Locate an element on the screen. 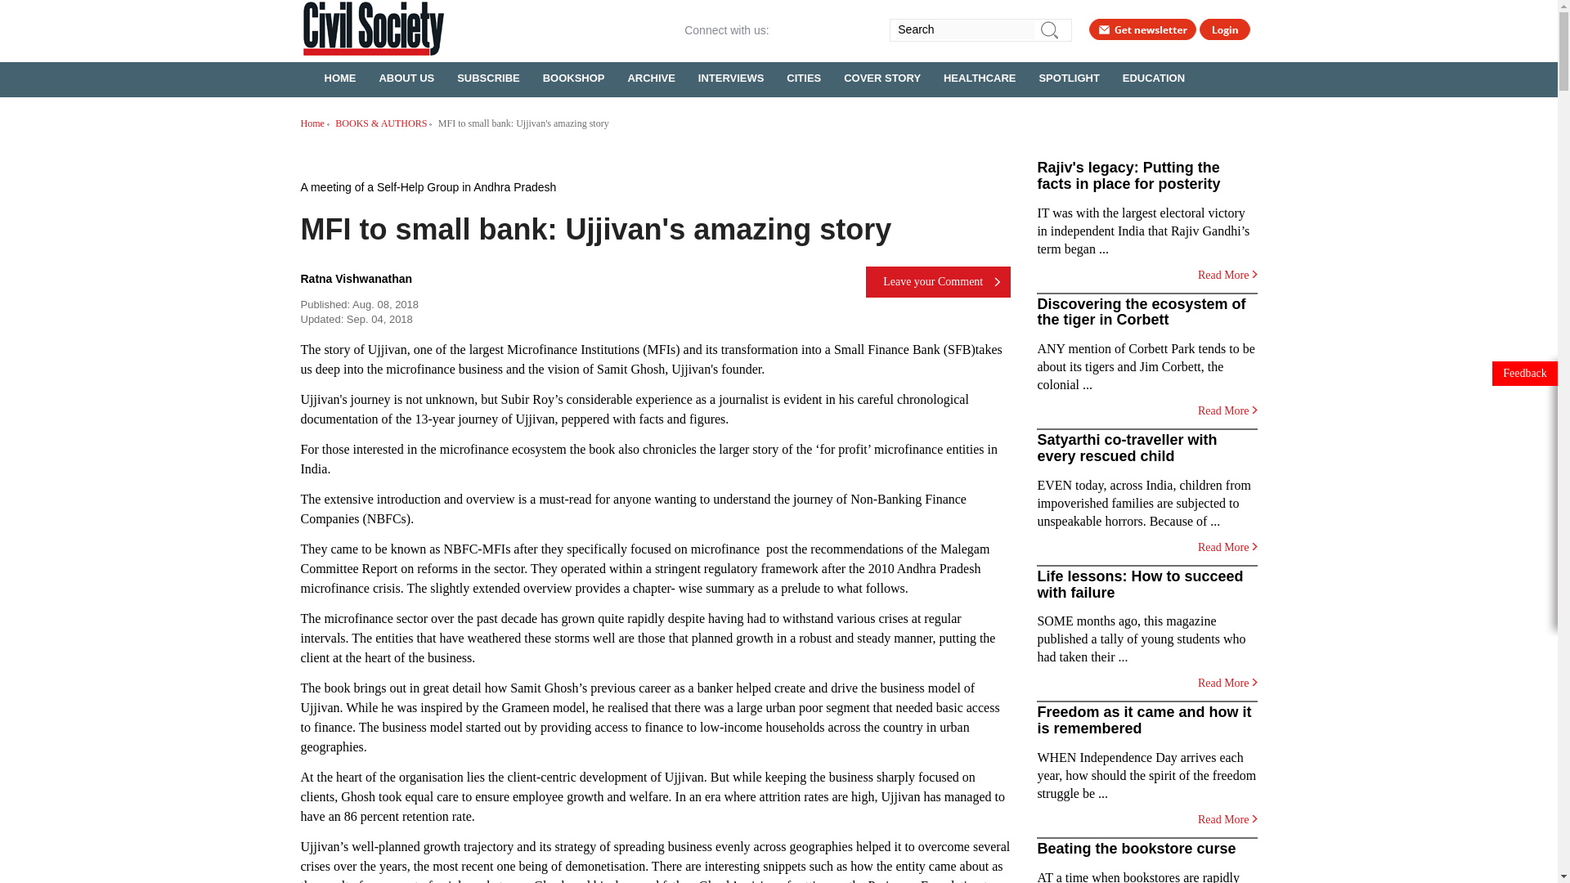 The width and height of the screenshot is (1570, 883). CITIES is located at coordinates (803, 77).